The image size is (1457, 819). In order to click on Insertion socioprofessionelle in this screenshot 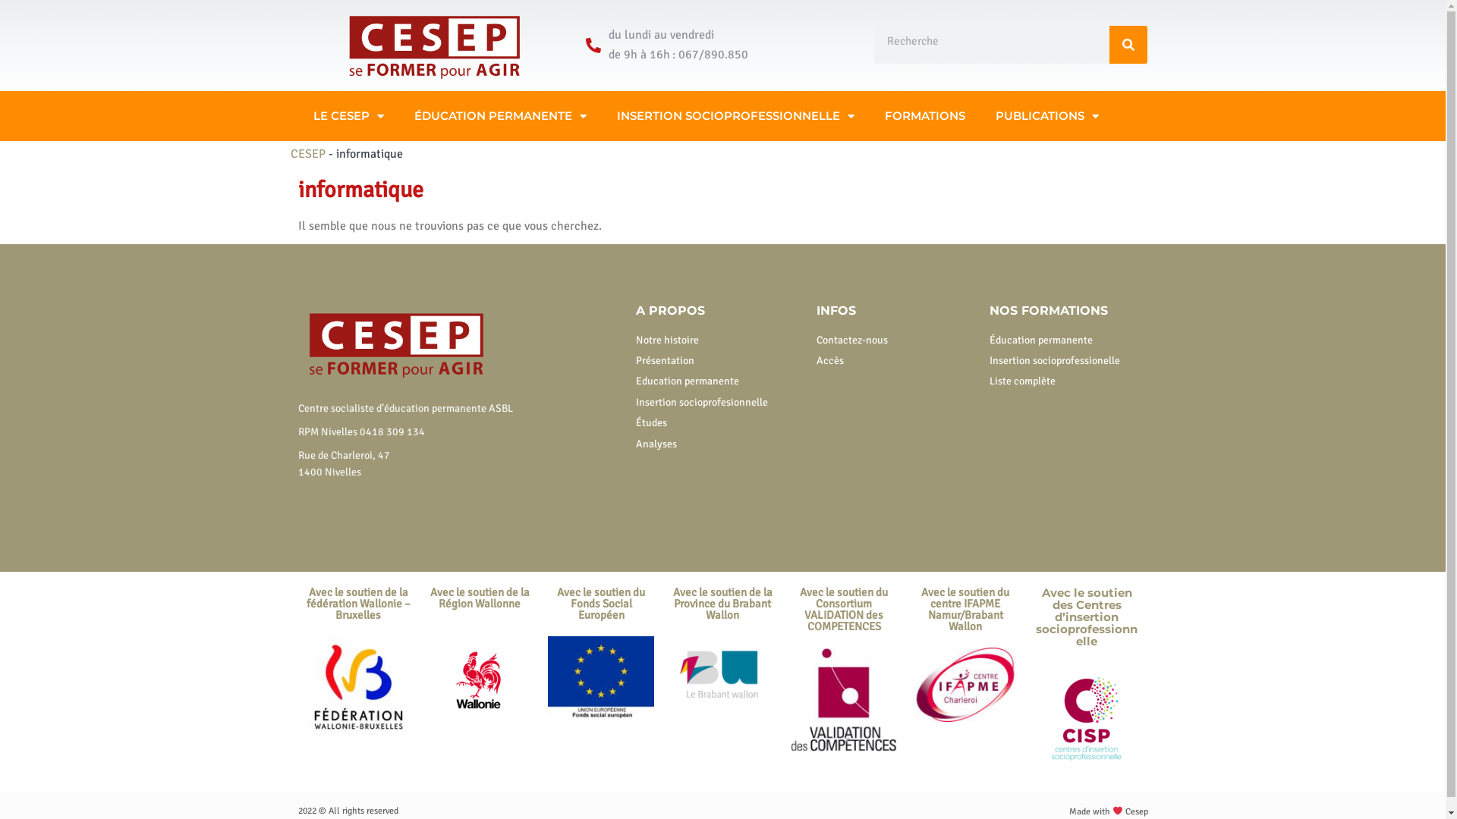, I will do `click(1068, 361)`.